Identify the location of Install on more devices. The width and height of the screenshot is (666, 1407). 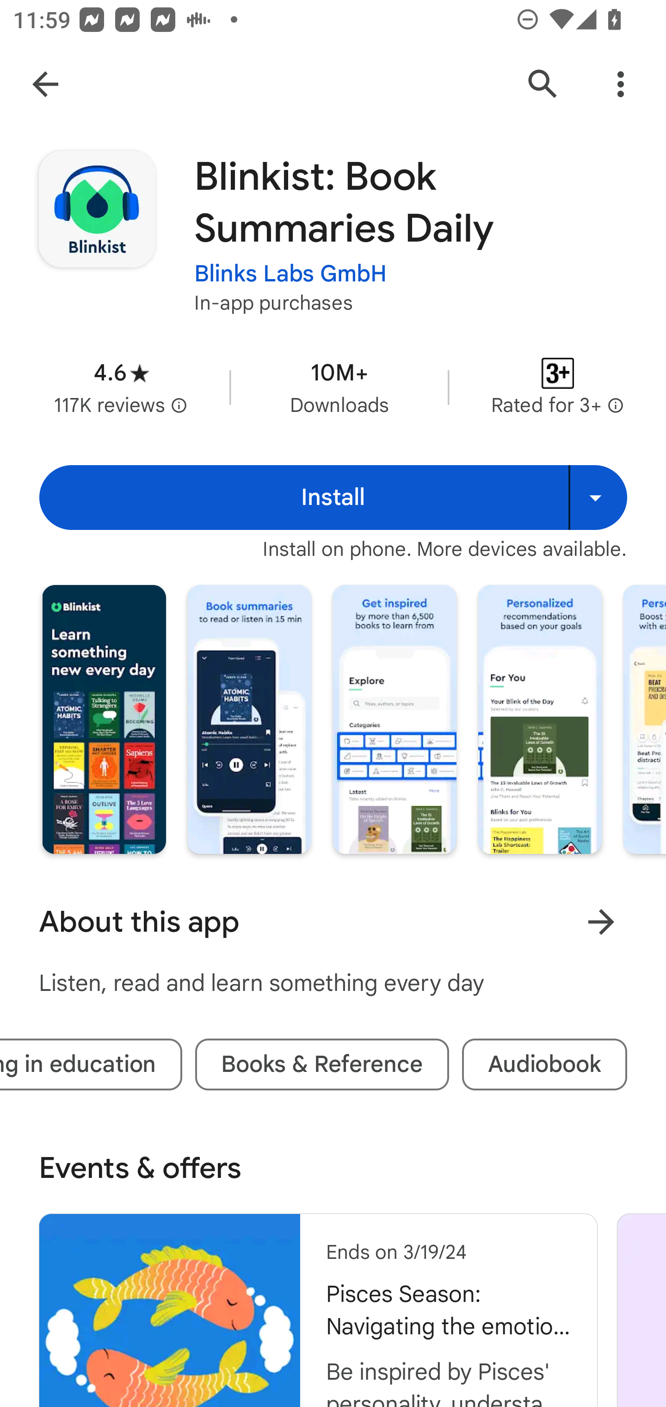
(598, 497).